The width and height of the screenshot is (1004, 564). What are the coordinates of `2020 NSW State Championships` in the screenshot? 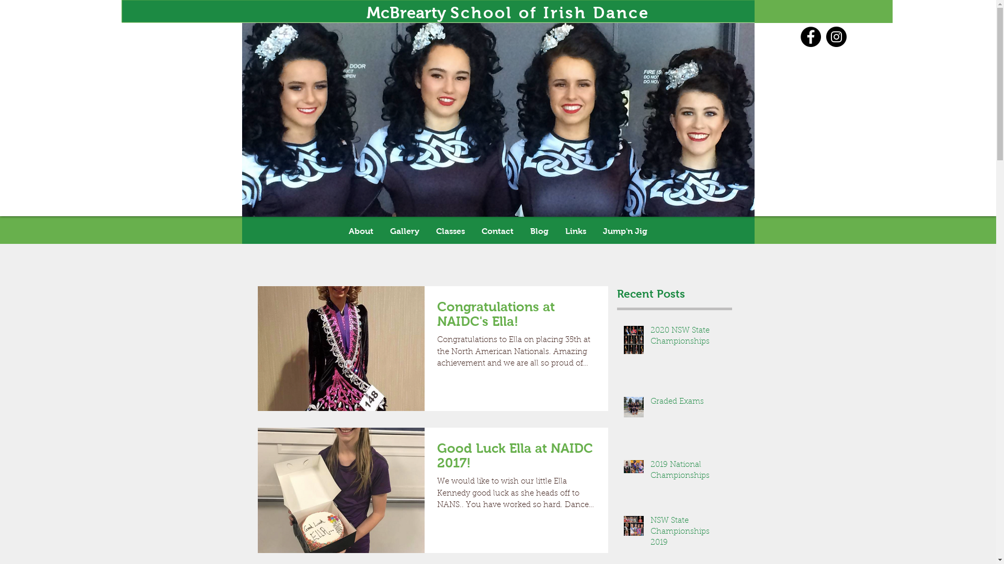 It's located at (688, 338).